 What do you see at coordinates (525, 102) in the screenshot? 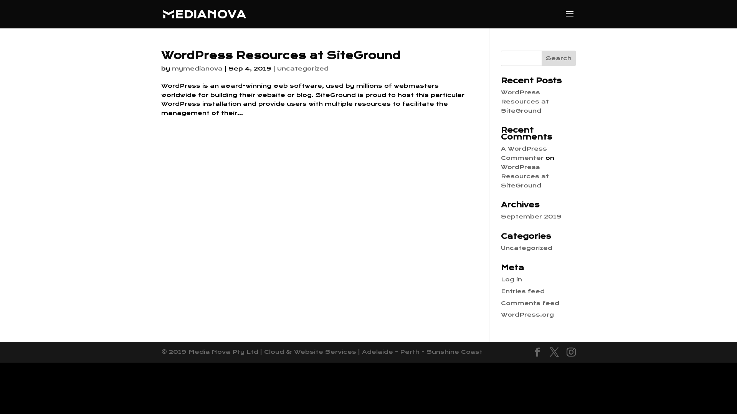
I see `WordPress Resources at SiteGround` at bounding box center [525, 102].